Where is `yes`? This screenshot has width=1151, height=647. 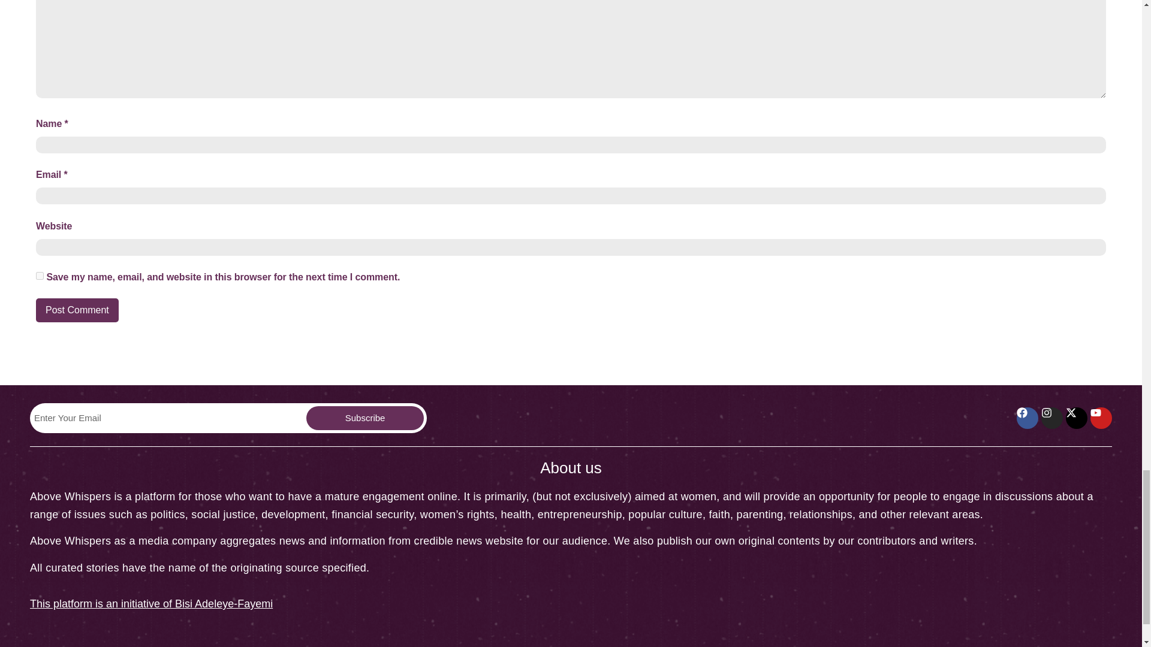
yes is located at coordinates (40, 276).